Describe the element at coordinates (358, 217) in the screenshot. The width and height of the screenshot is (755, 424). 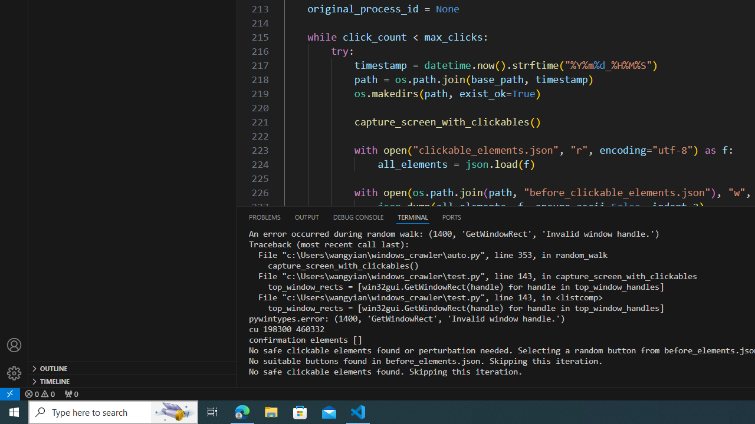
I see `Debug Console (Ctrl+Shift+Y)` at that location.